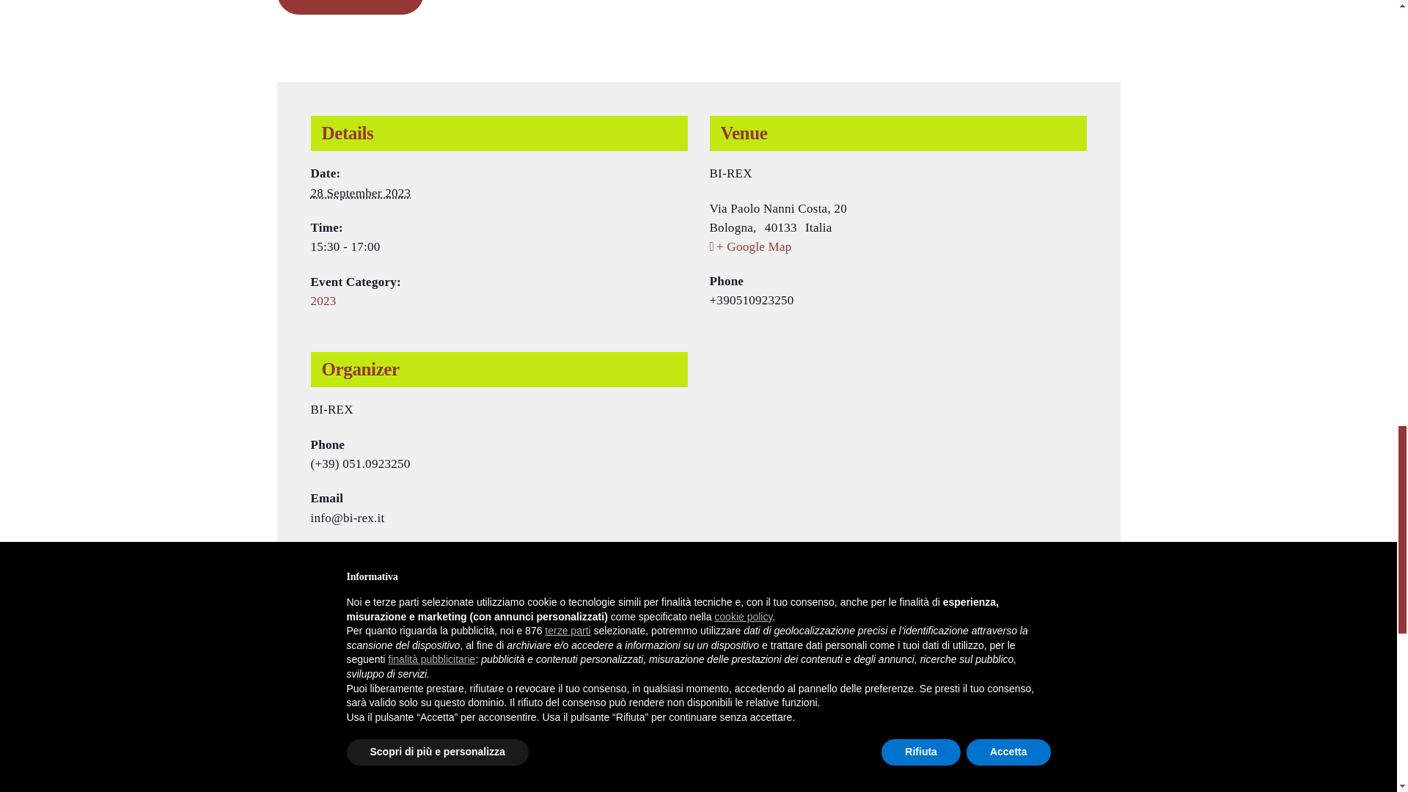 The width and height of the screenshot is (1408, 792). What do you see at coordinates (898, 428) in the screenshot?
I see `Google maps iframe displaying the address to BI-REX` at bounding box center [898, 428].